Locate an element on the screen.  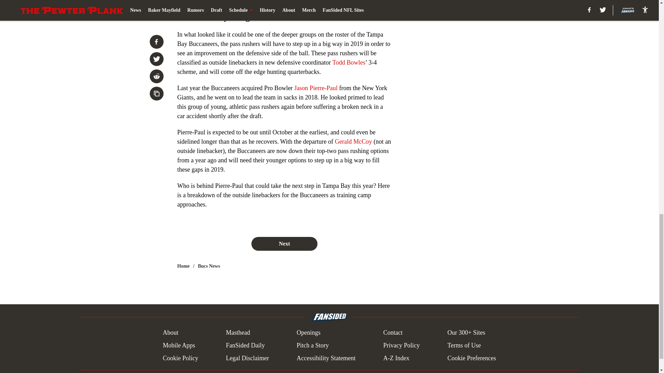
About is located at coordinates (170, 333).